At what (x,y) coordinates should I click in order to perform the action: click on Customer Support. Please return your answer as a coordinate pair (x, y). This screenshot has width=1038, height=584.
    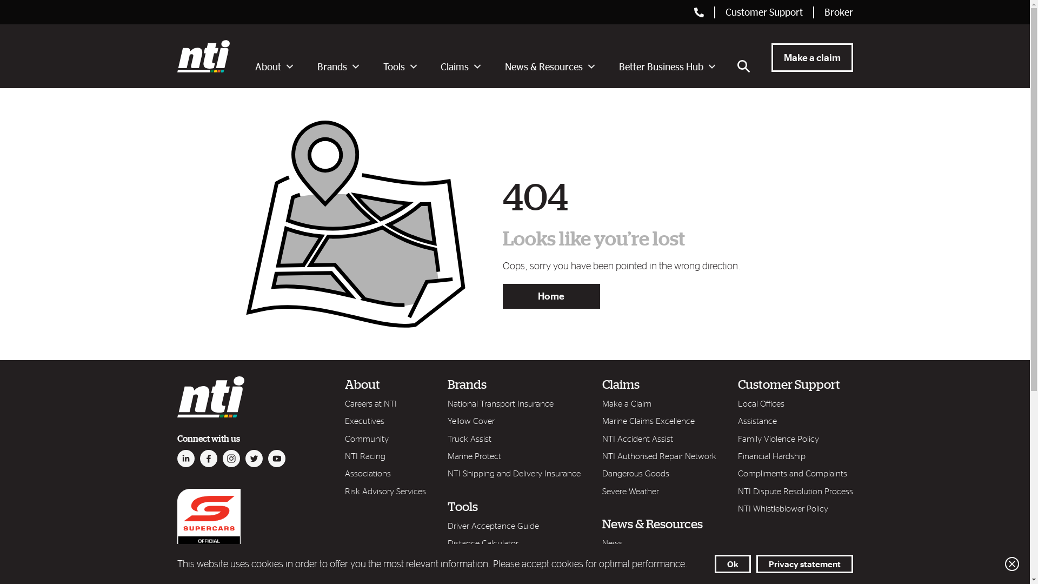
    Looking at the image, I should click on (764, 12).